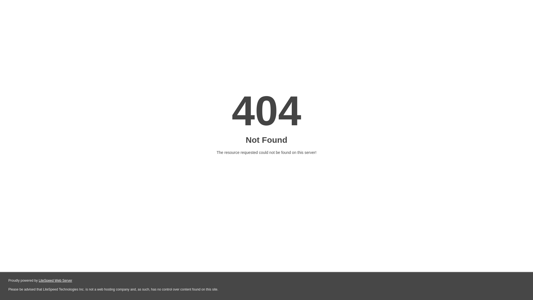 This screenshot has height=300, width=533. I want to click on LiteSpeed Web Server, so click(56, 281).